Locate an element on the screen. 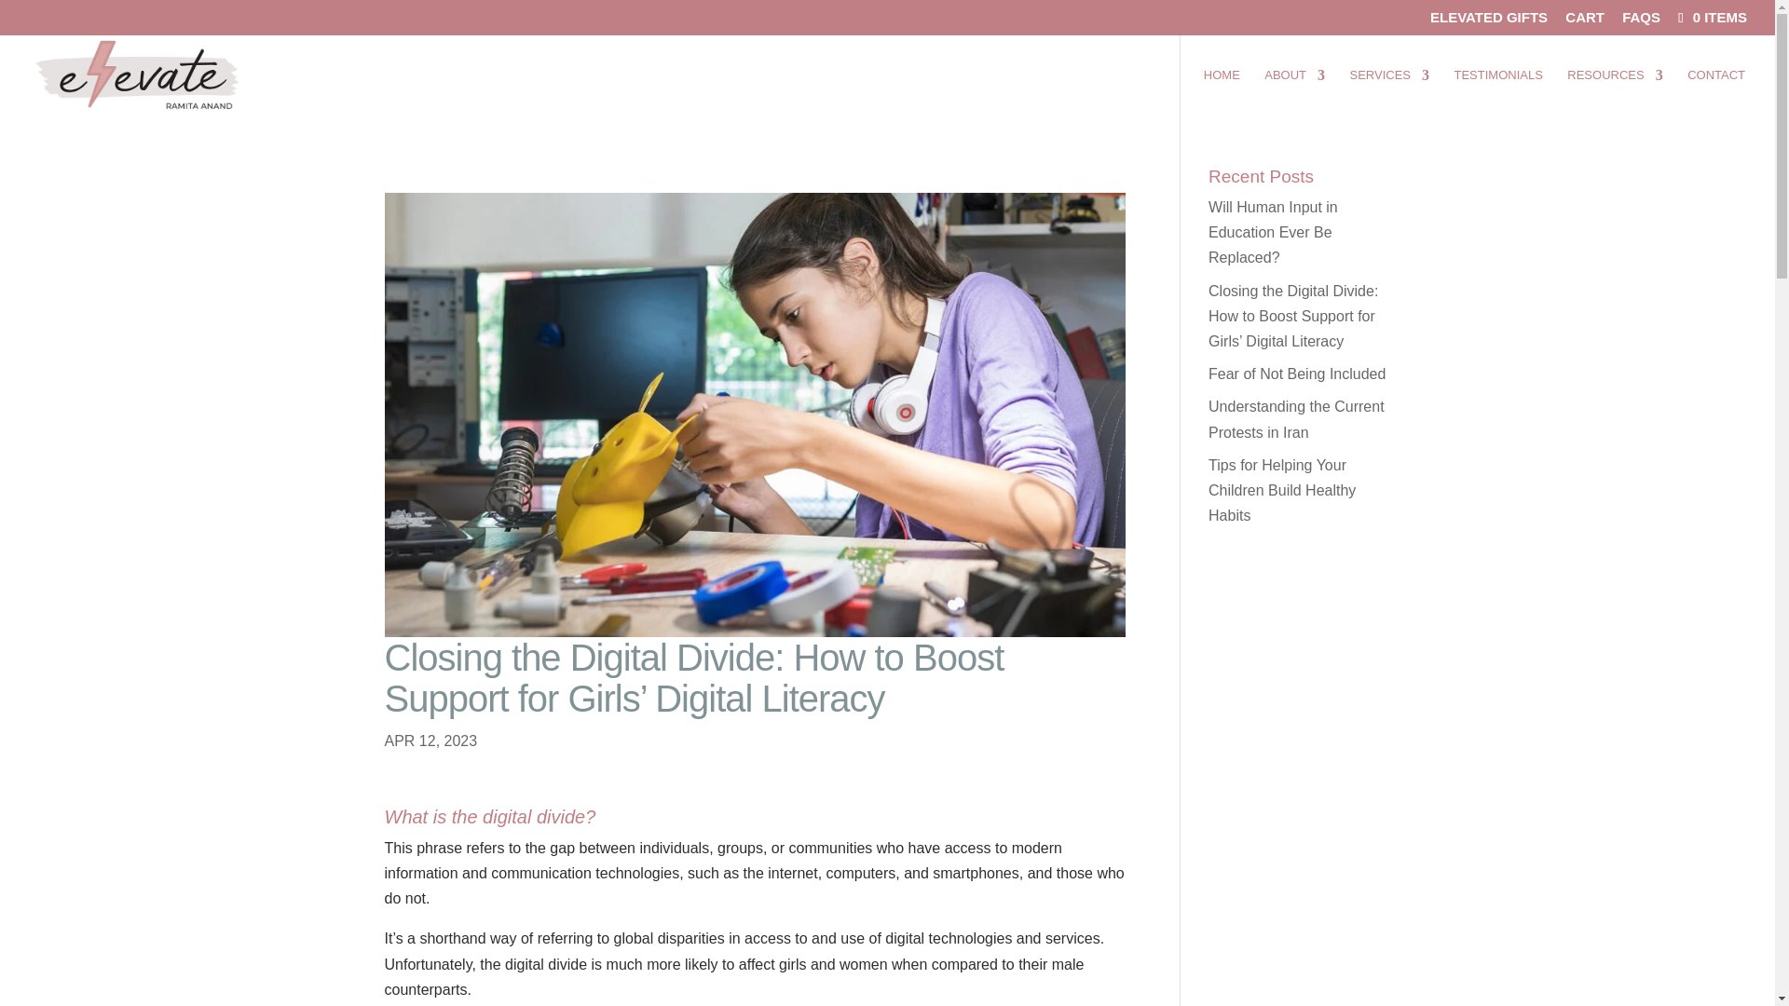  HOME is located at coordinates (1222, 91).